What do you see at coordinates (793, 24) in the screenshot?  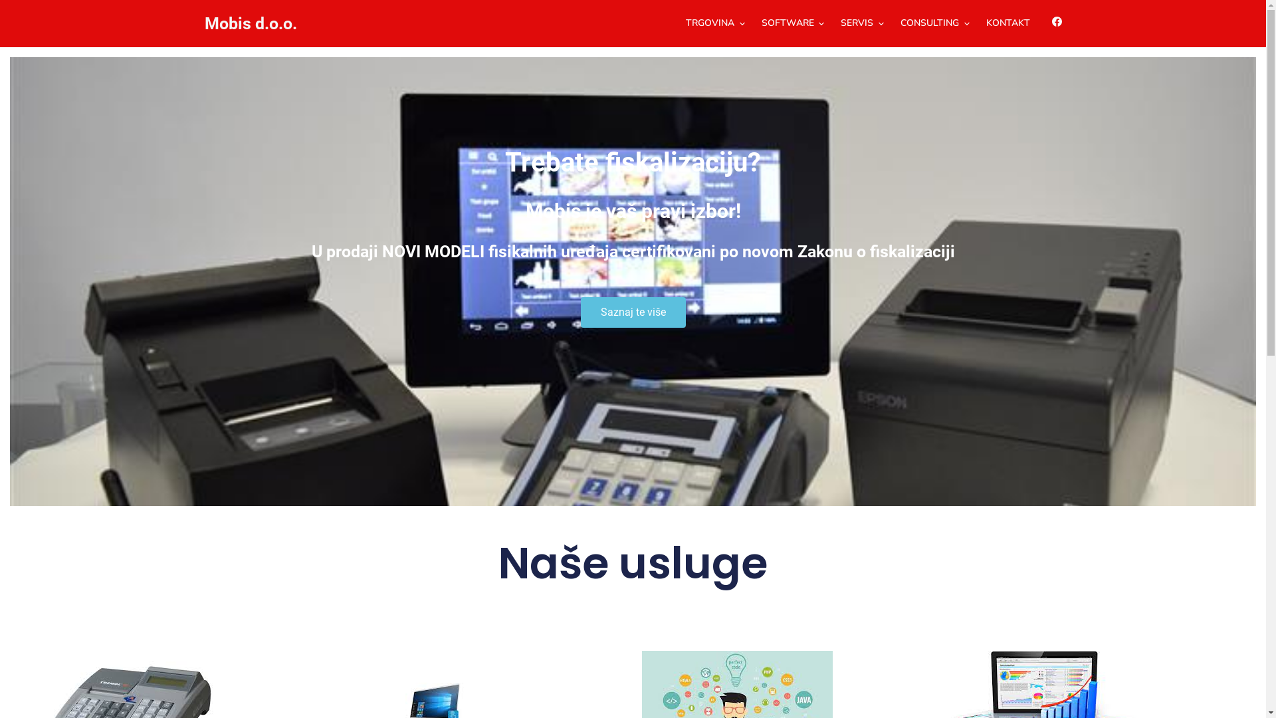 I see `SOFTWARE` at bounding box center [793, 24].